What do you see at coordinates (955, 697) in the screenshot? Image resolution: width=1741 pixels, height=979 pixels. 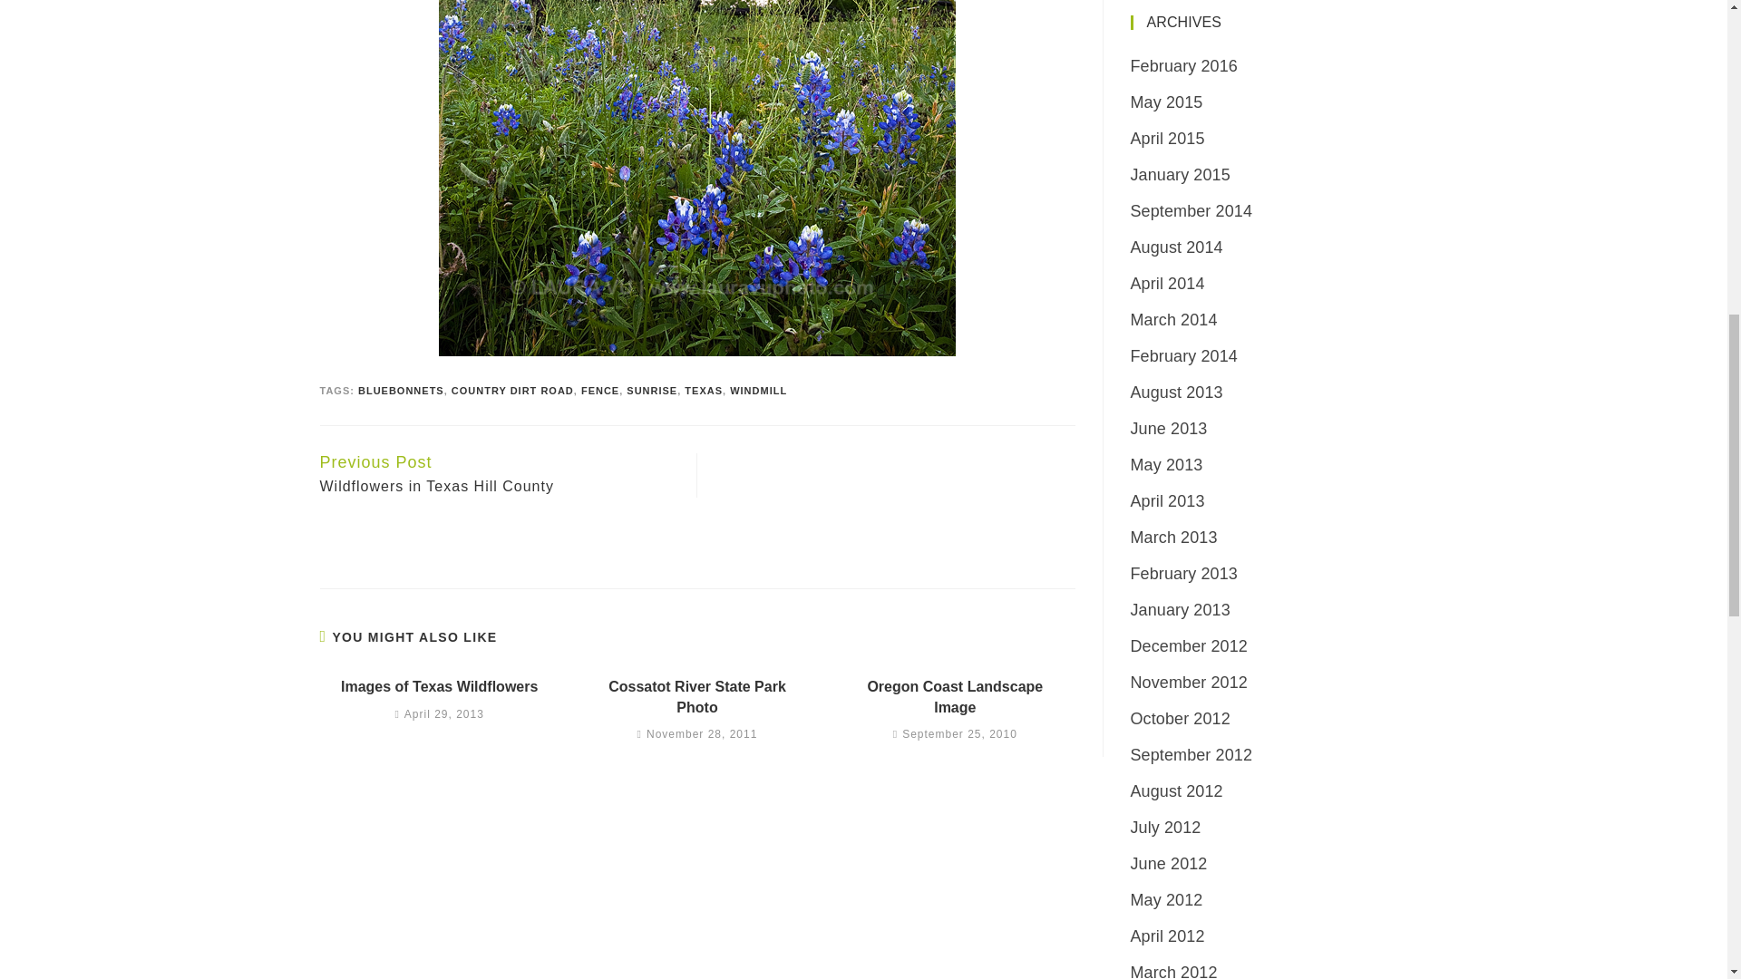 I see `Oregon Coast Landscape Image` at bounding box center [955, 697].